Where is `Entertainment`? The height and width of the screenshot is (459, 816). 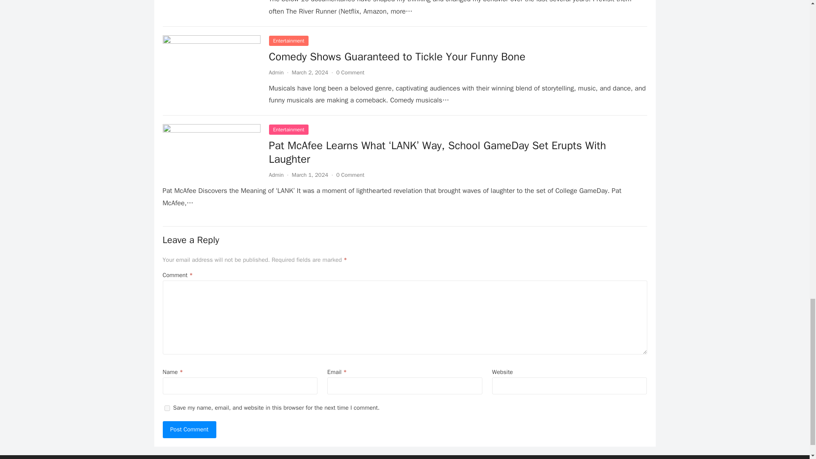
Entertainment is located at coordinates (288, 41).